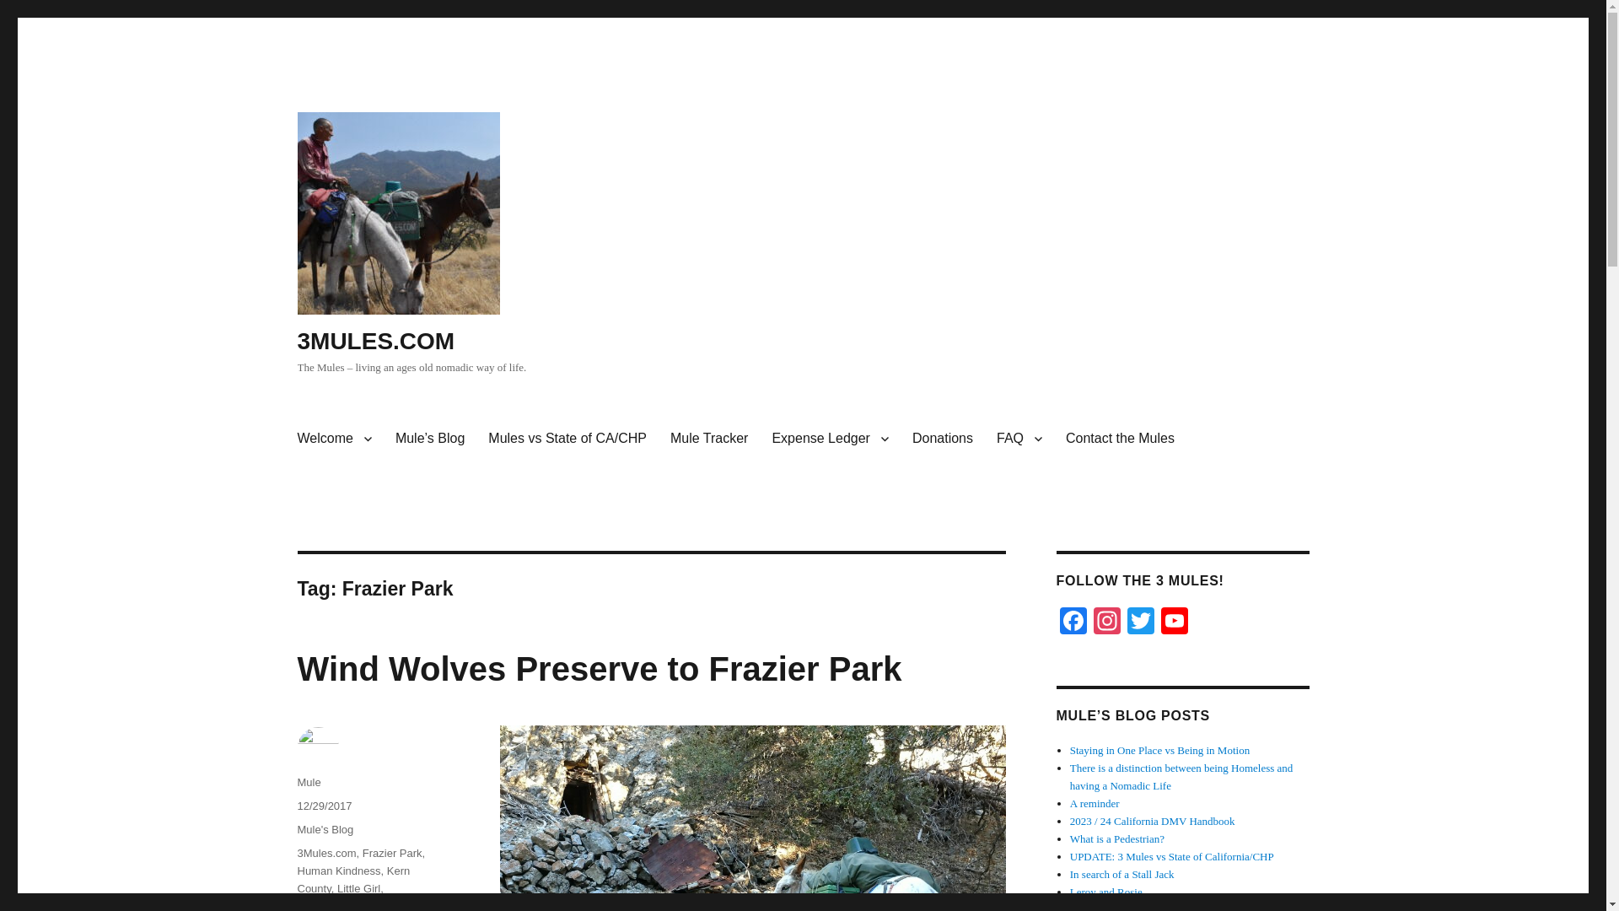 This screenshot has height=911, width=1619. What do you see at coordinates (1073, 623) in the screenshot?
I see `Facebook` at bounding box center [1073, 623].